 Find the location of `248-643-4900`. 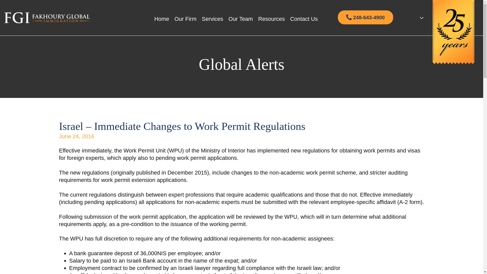

248-643-4900 is located at coordinates (365, 17).